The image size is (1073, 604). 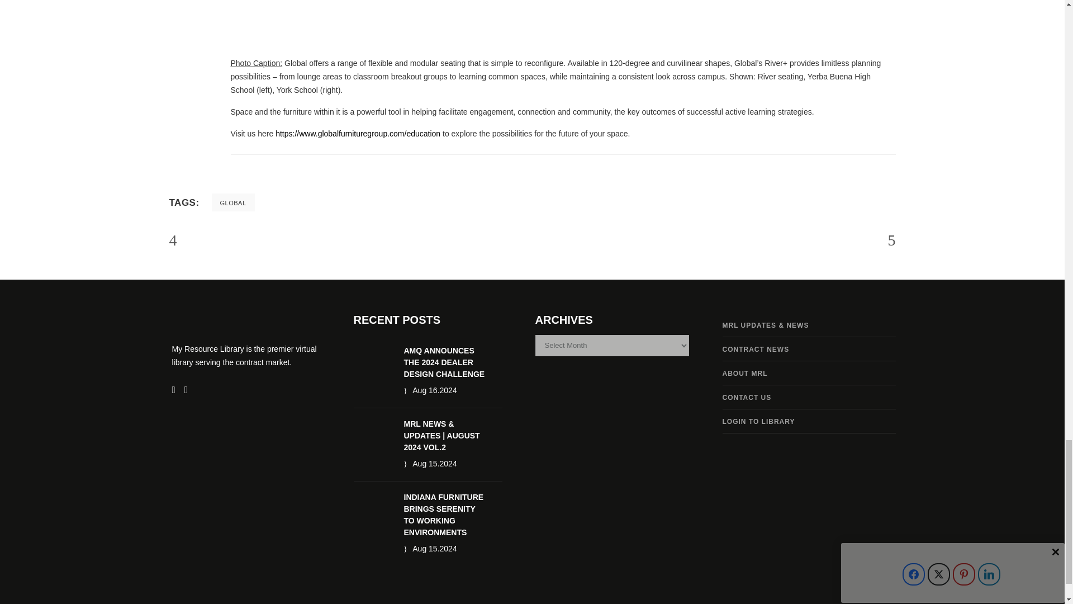 I want to click on INDIANA FURNITURE BRINGS SERENITY TO WORKING ENVIRONMENTS, so click(x=443, y=515).